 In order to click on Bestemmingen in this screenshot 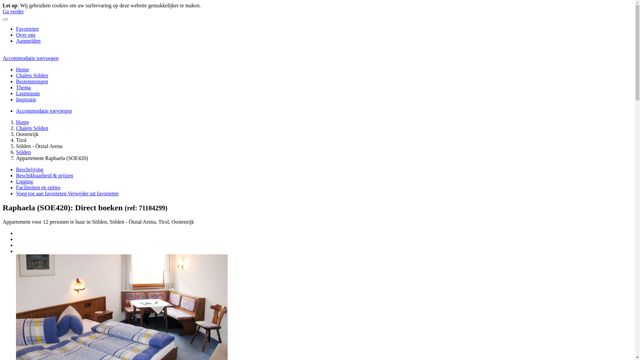, I will do `click(32, 81)`.